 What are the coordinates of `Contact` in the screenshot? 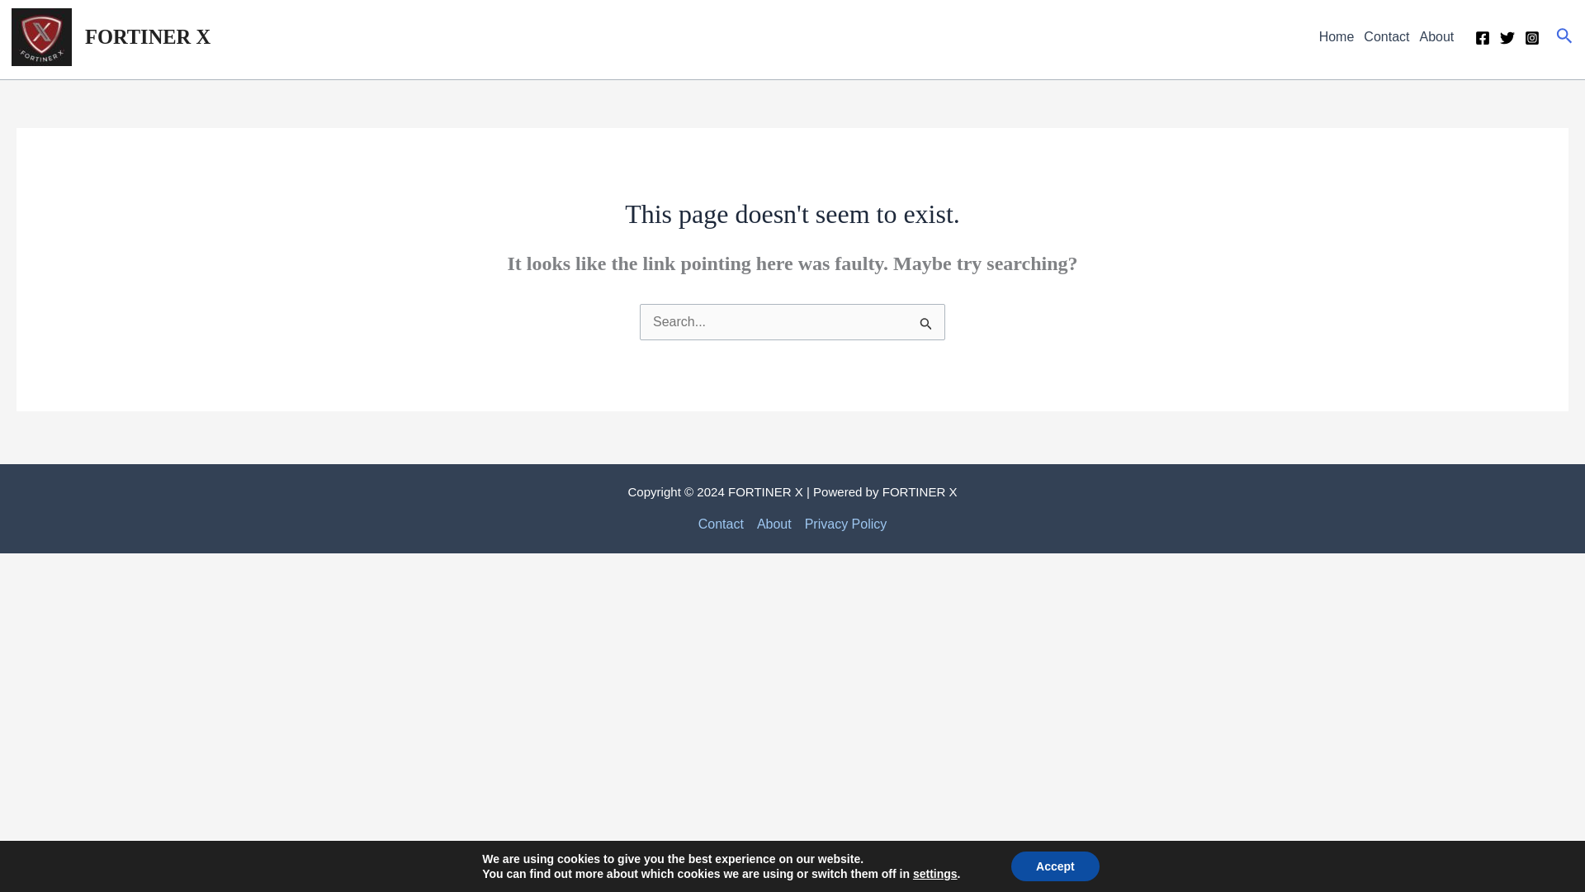 It's located at (1385, 36).